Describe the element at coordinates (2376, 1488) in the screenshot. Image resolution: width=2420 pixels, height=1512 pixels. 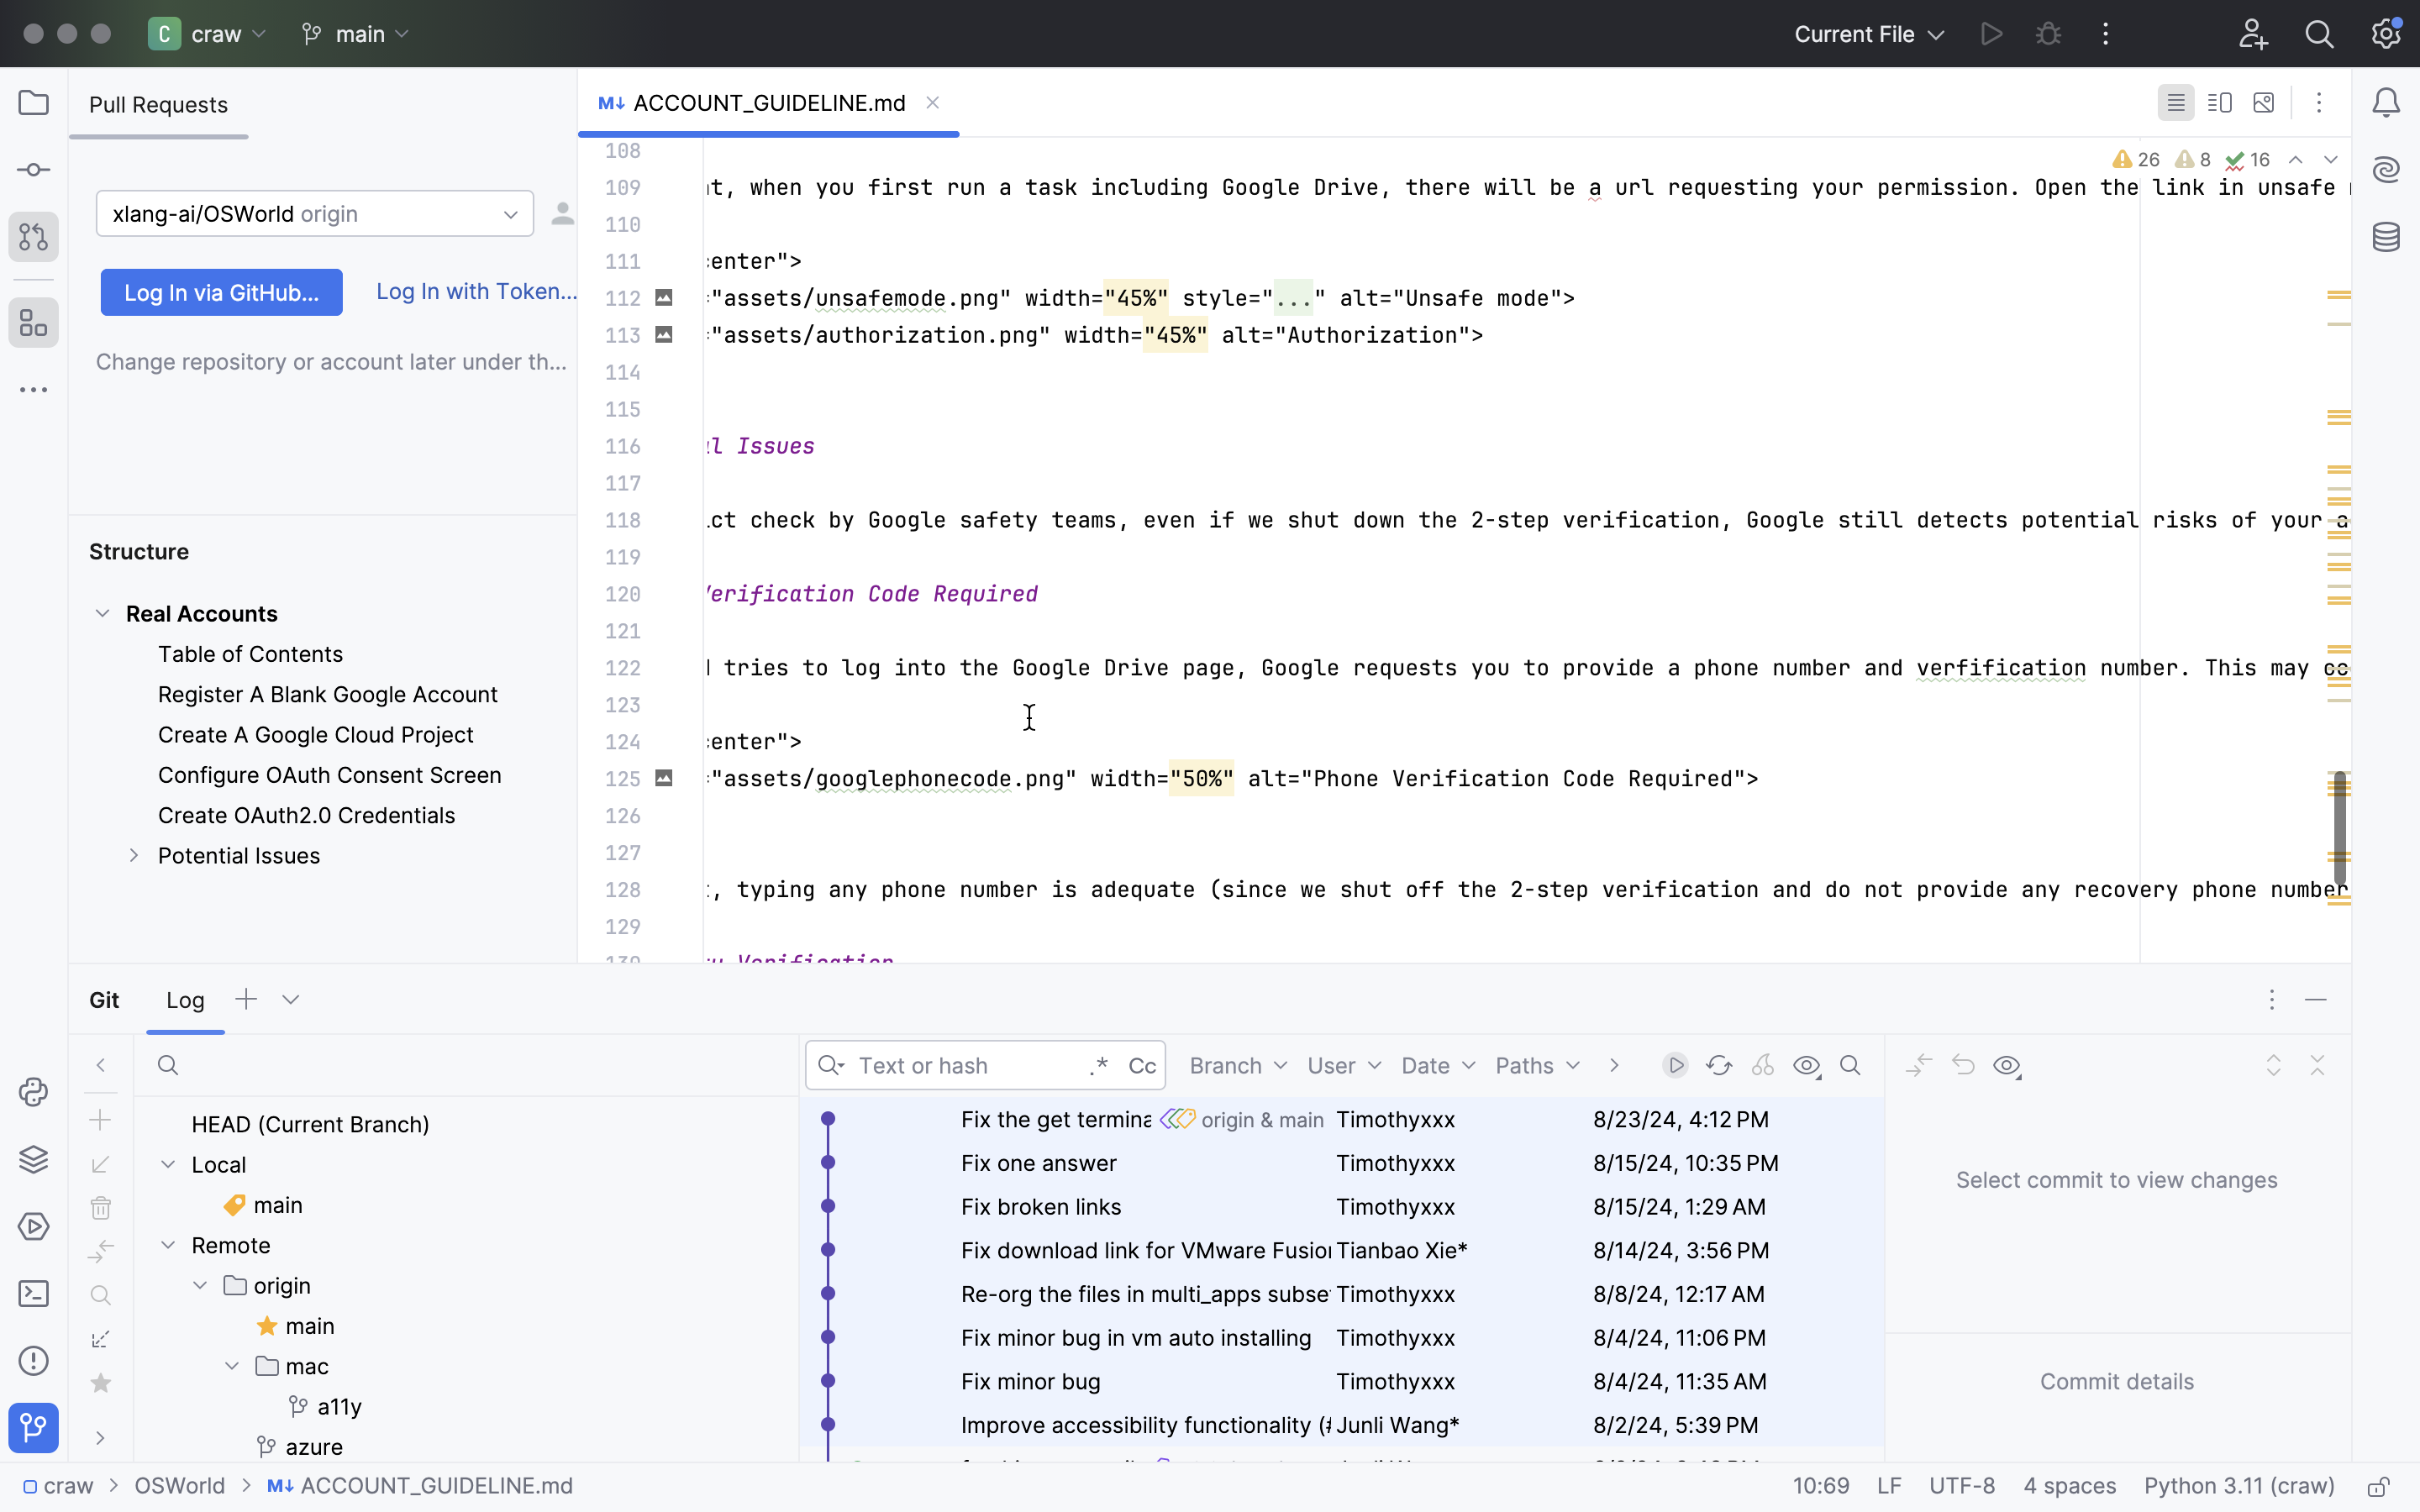
I see `Make file read-only` at that location.